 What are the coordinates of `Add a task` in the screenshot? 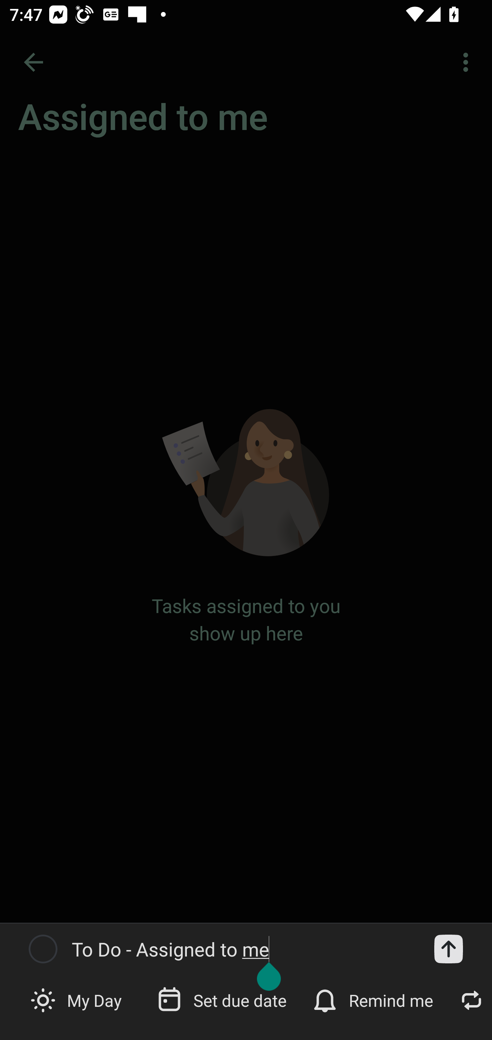 It's located at (448, 949).